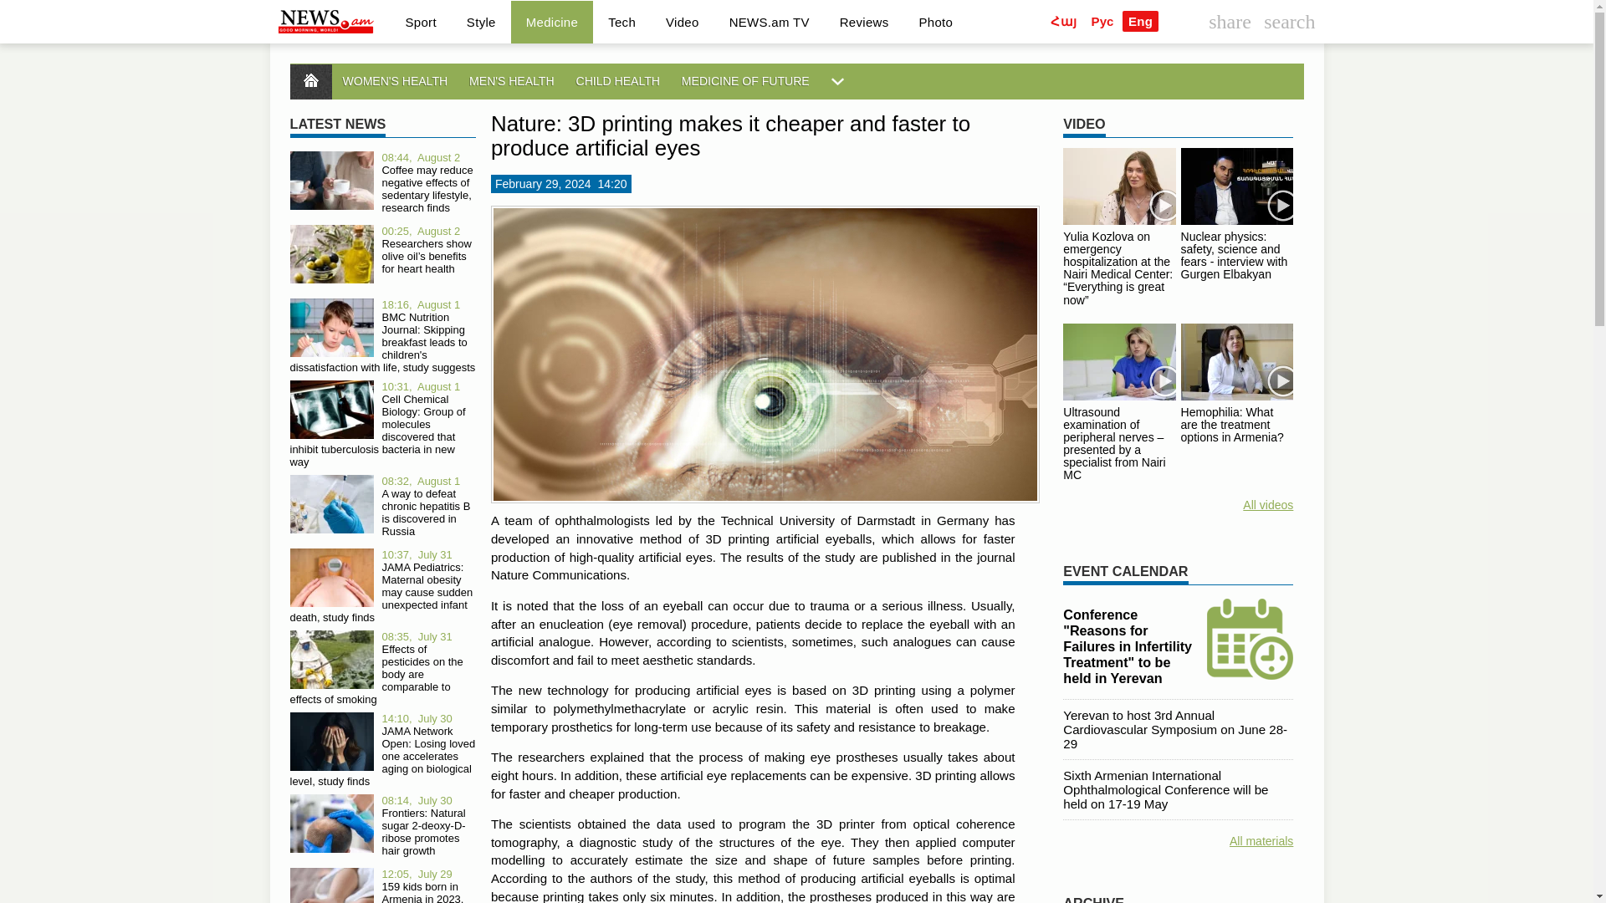  I want to click on Video, so click(683, 21).